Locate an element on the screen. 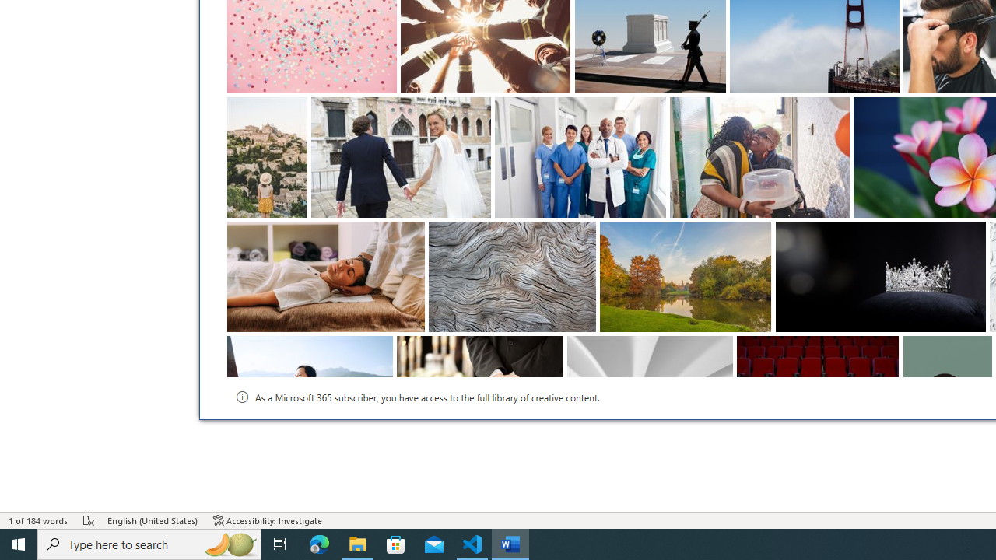 The width and height of the screenshot is (996, 560). Language English (United States) is located at coordinates (153, 520).